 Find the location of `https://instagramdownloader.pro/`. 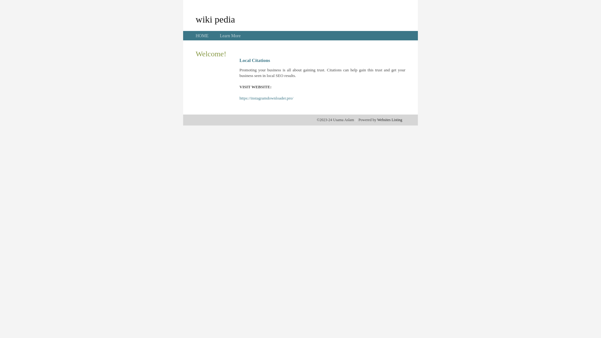

https://instagramdownloader.pro/ is located at coordinates (266, 98).